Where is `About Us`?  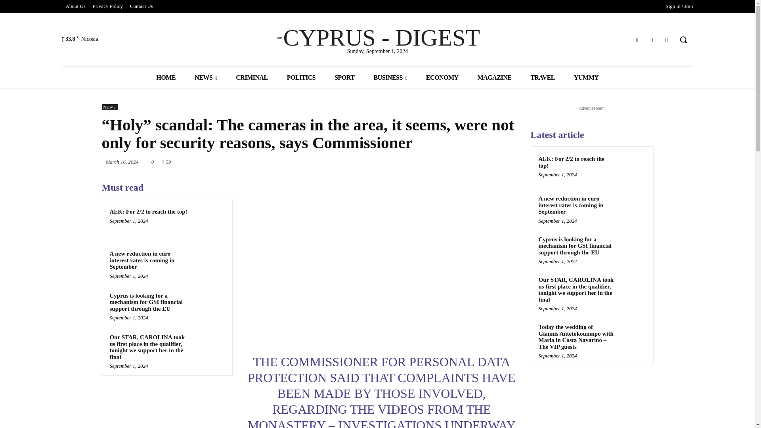
About Us is located at coordinates (75, 6).